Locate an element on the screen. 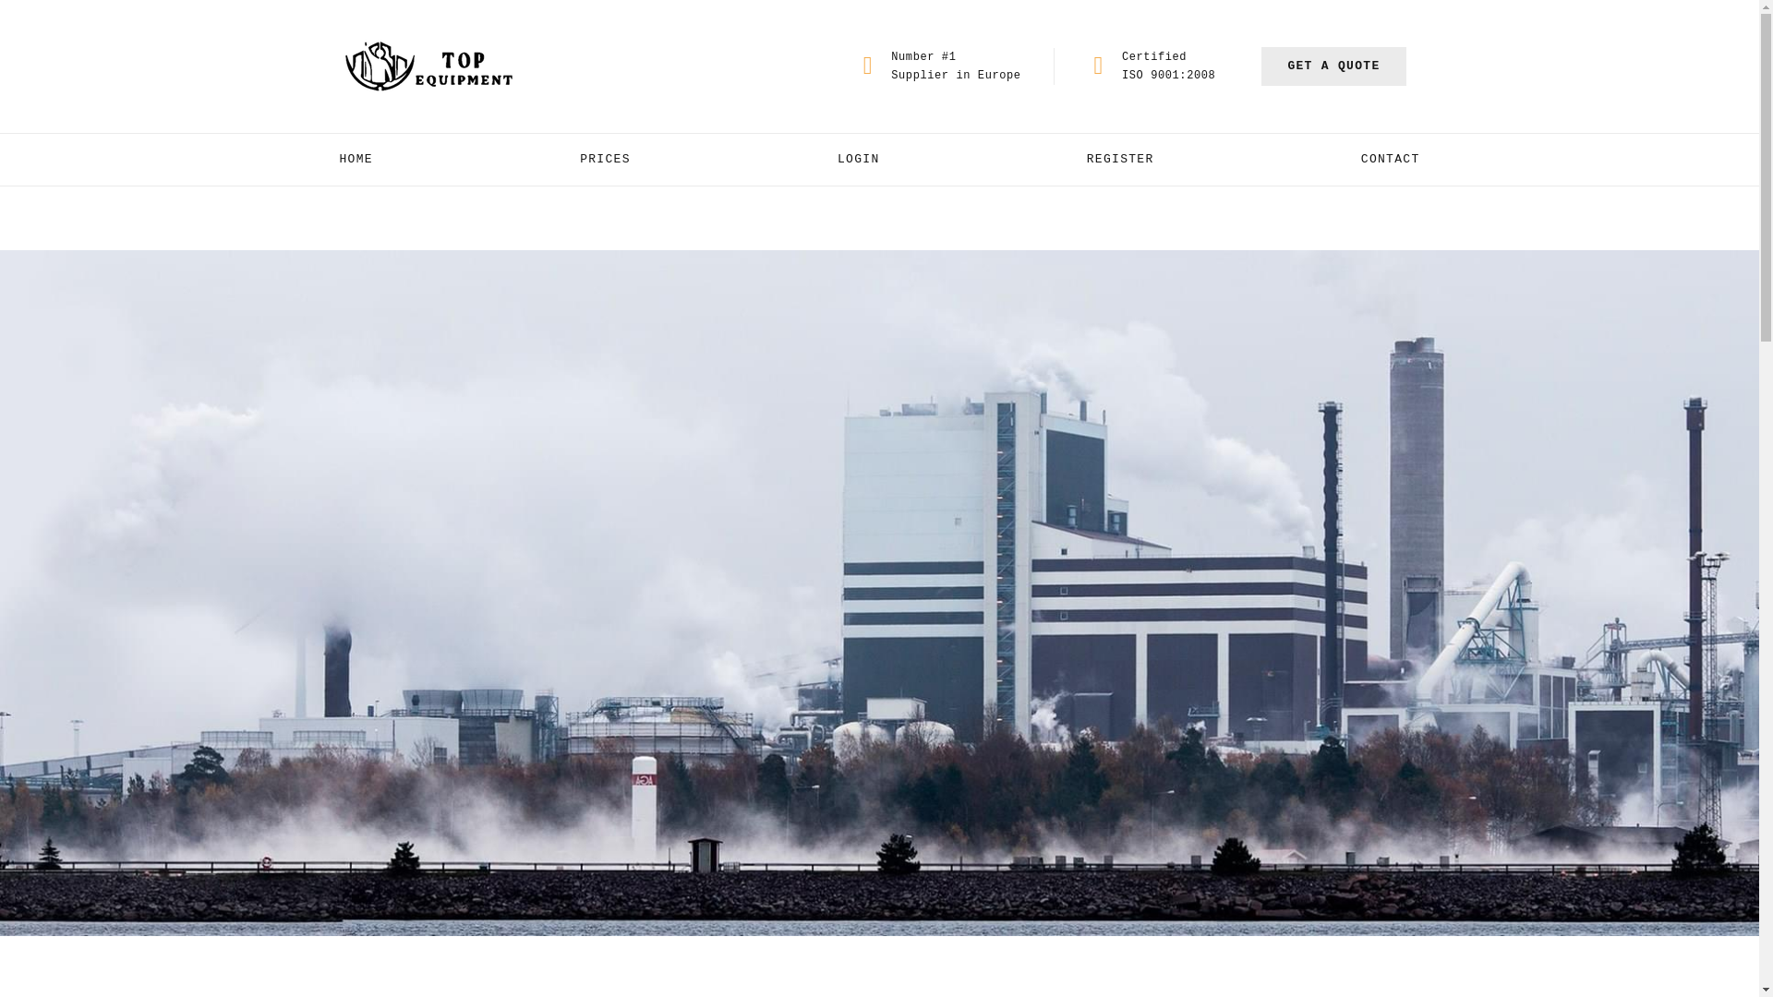 The height and width of the screenshot is (997, 1773). PRICES is located at coordinates (605, 159).